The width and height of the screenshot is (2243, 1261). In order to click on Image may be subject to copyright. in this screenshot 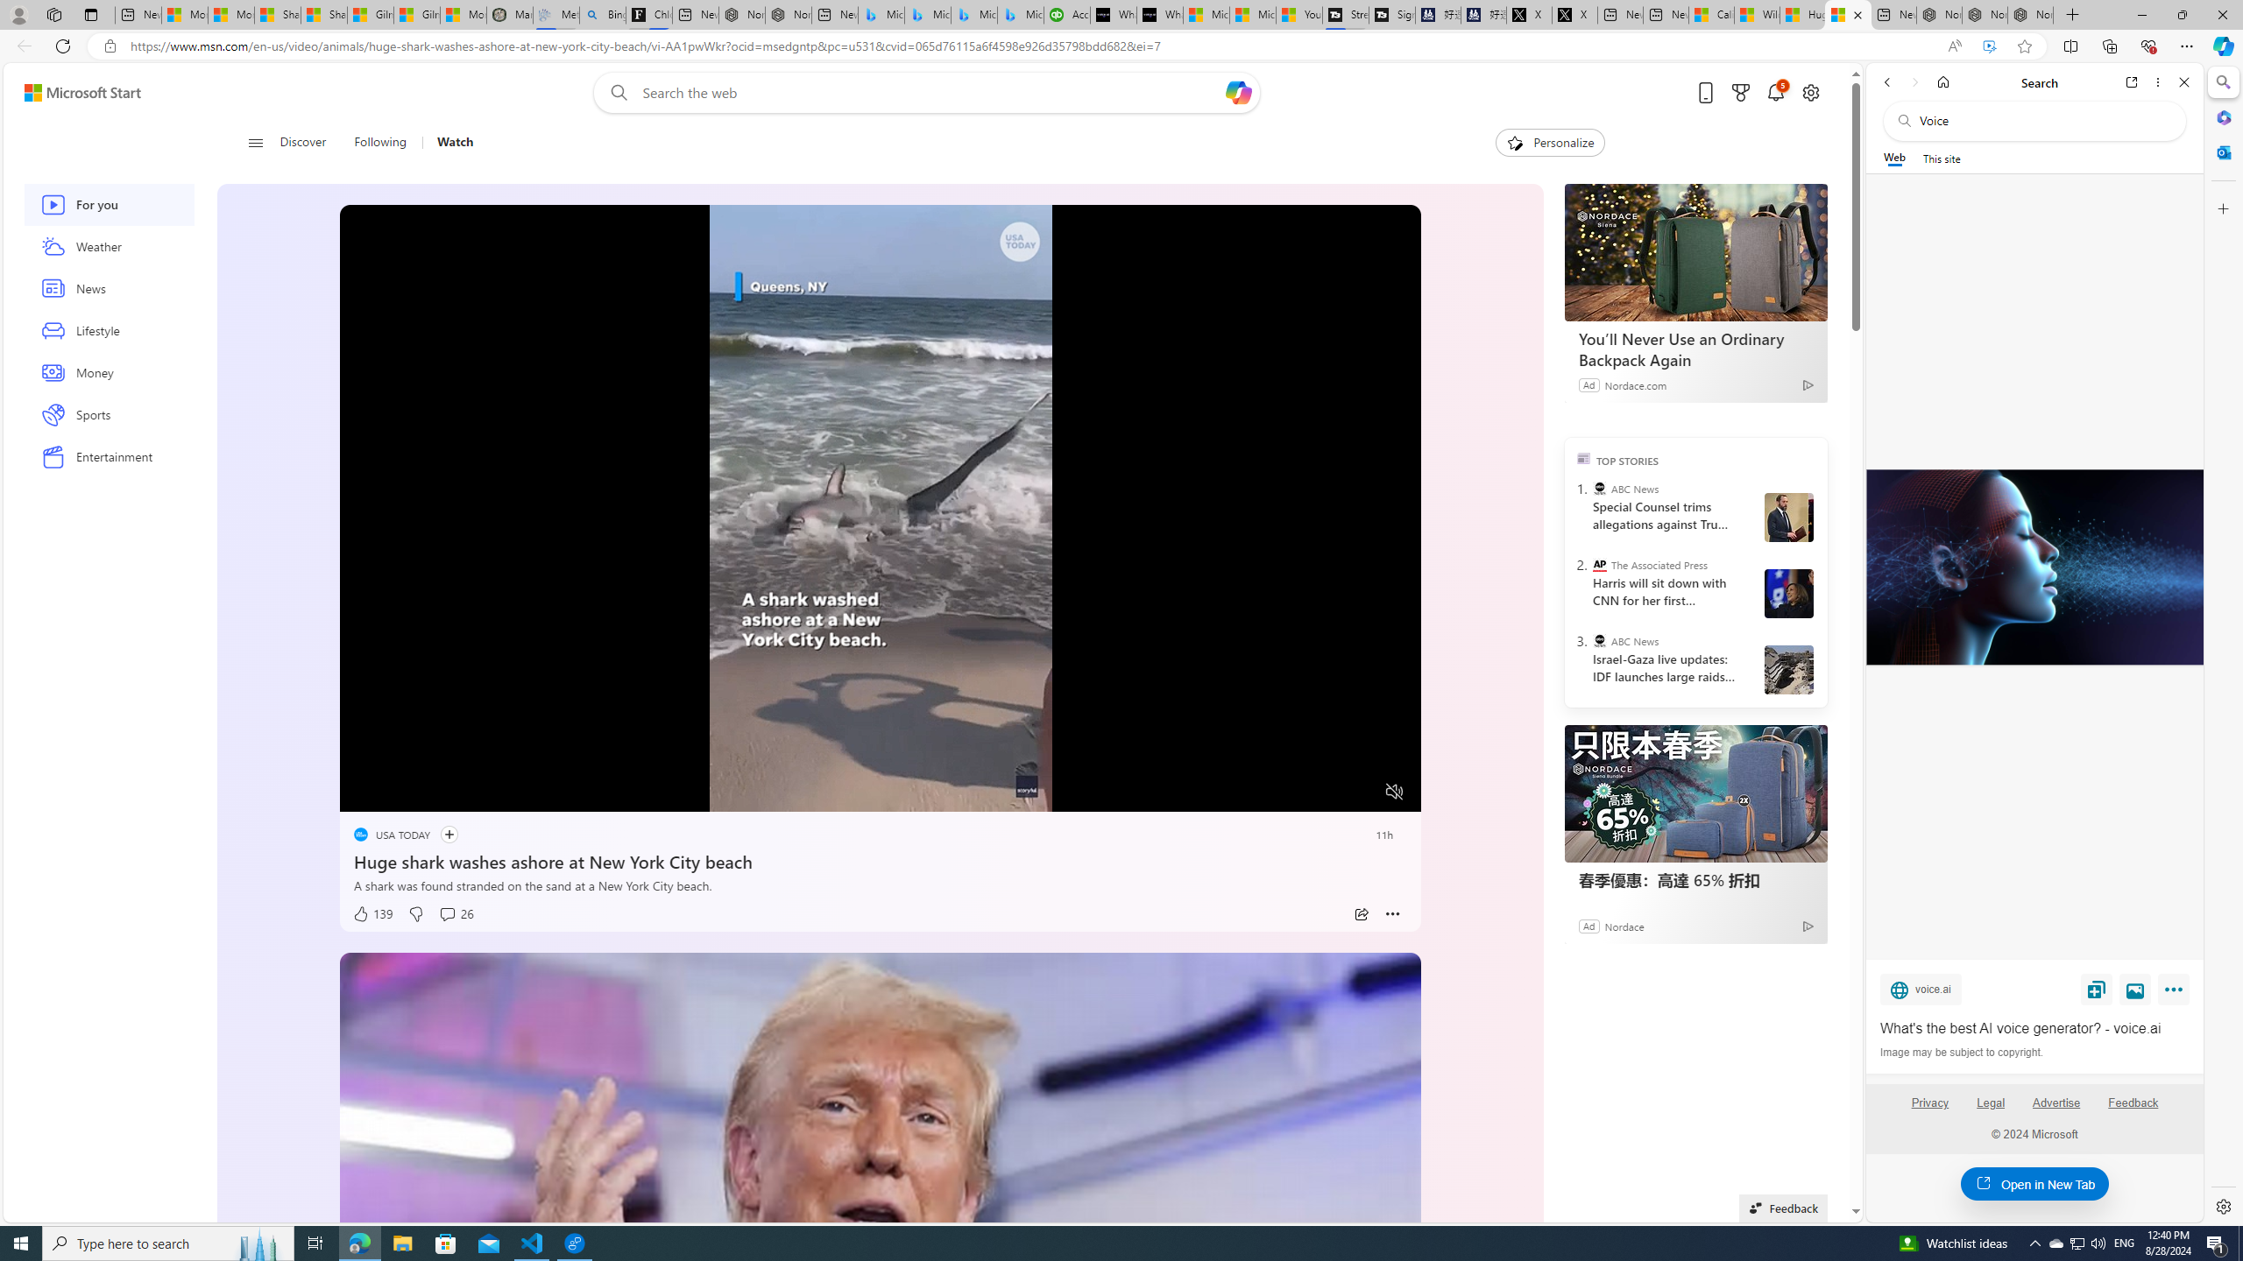, I will do `click(1961, 1052)`.